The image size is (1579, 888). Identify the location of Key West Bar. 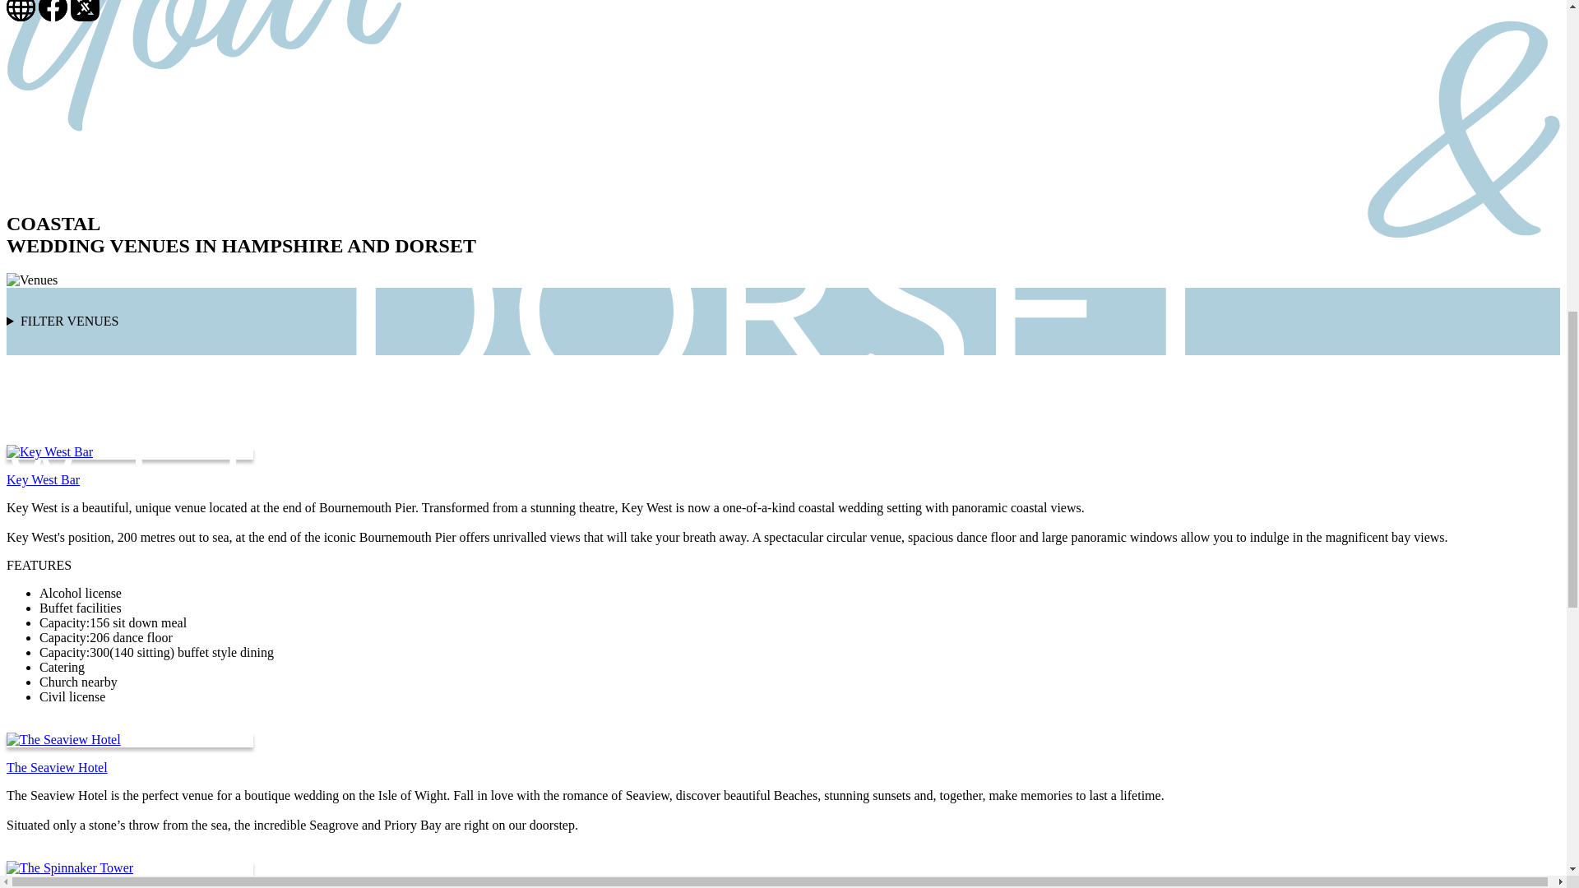
(43, 479).